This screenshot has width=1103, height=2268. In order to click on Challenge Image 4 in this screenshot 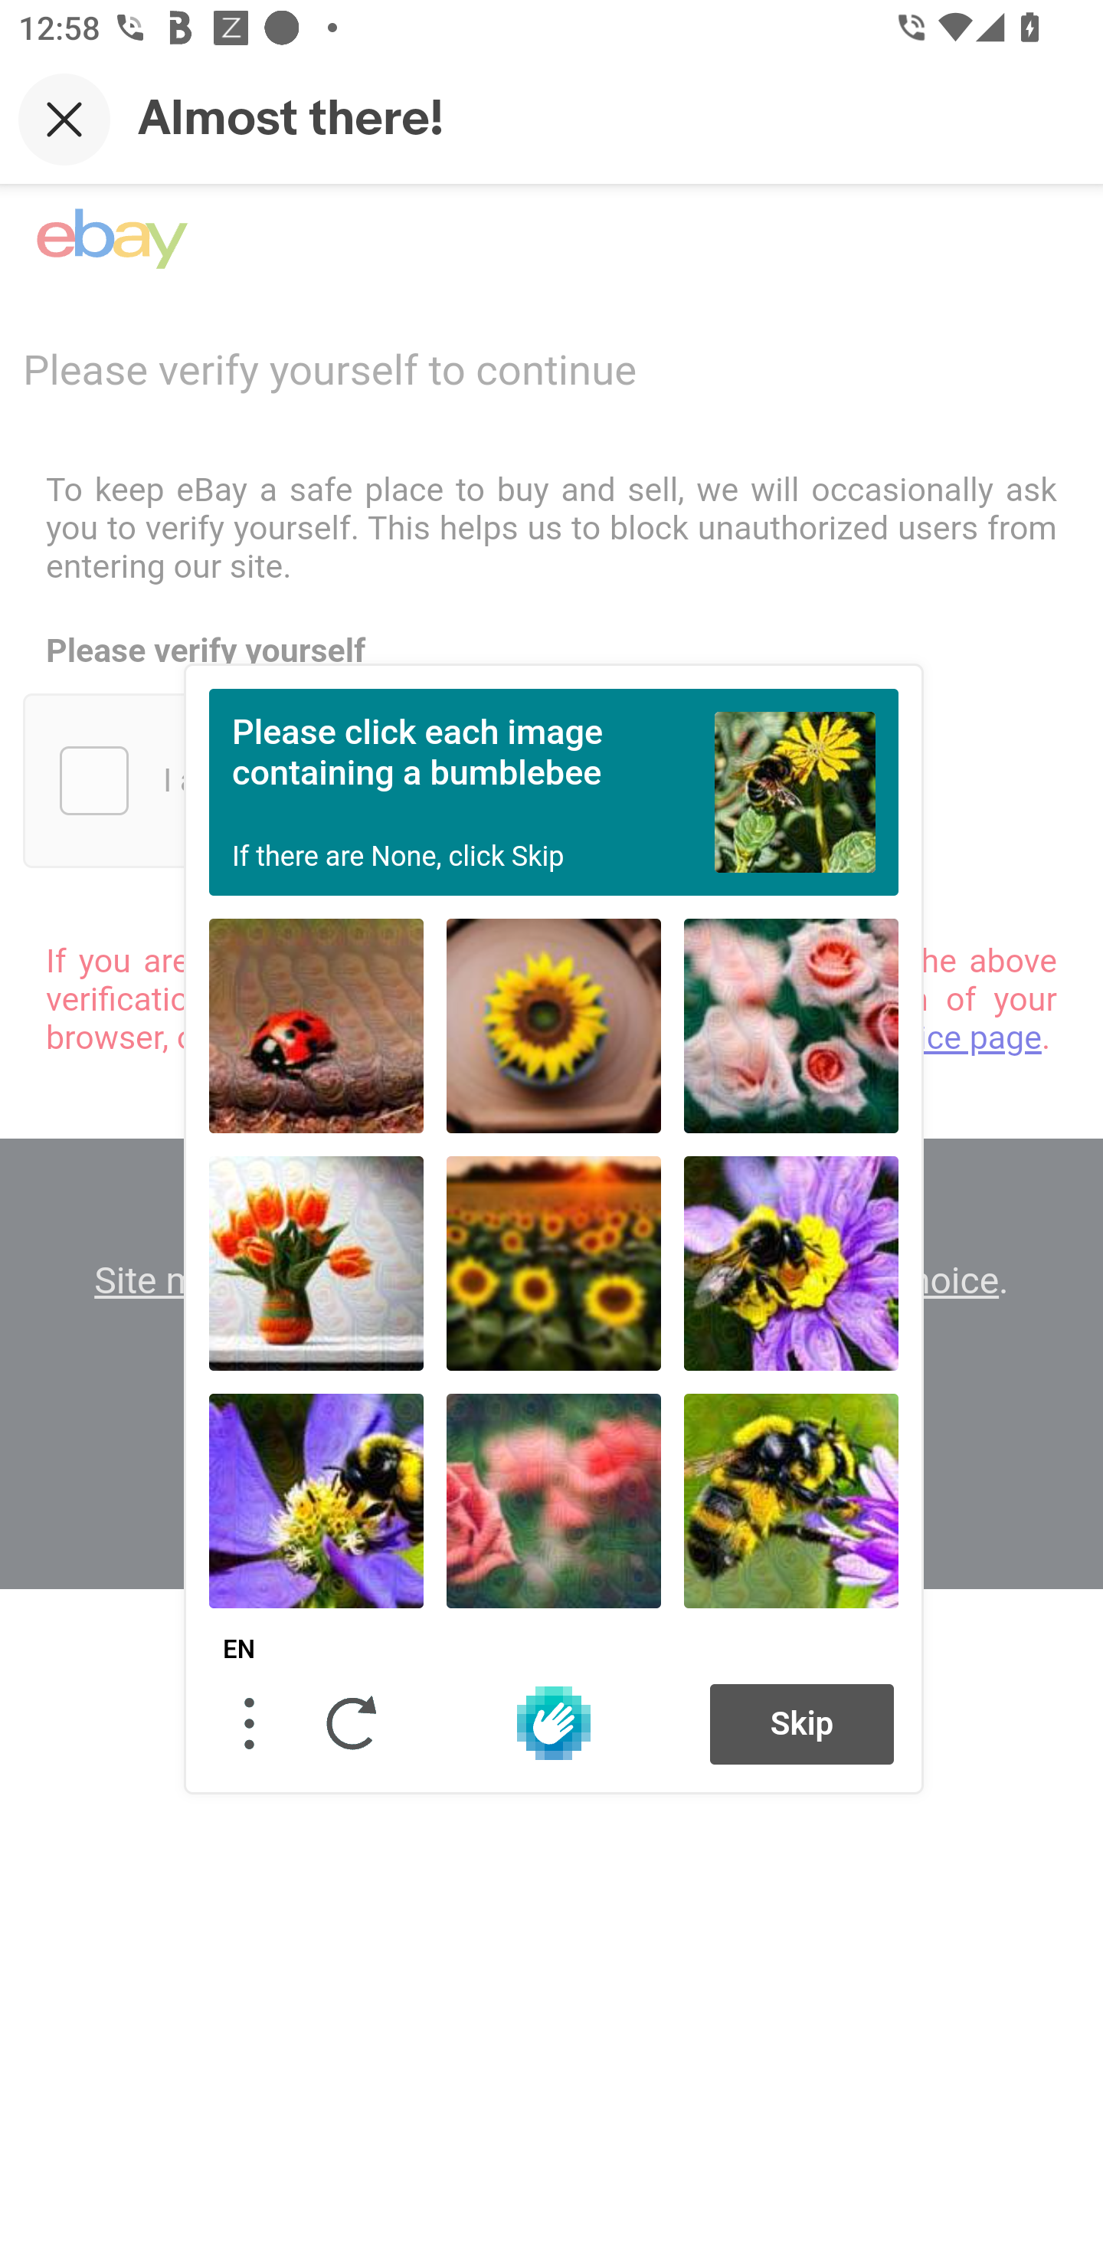, I will do `click(317, 1263)`.